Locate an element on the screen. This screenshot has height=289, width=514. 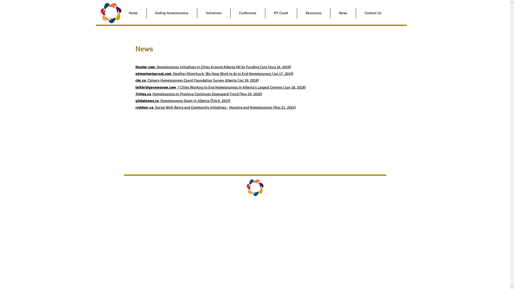
ell- is located at coordinates (171, 108).